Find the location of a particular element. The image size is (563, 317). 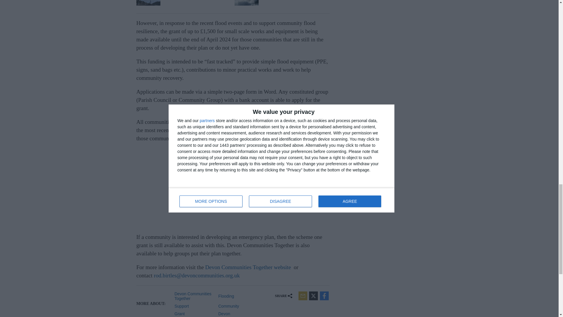

Flooding is located at coordinates (238, 296).